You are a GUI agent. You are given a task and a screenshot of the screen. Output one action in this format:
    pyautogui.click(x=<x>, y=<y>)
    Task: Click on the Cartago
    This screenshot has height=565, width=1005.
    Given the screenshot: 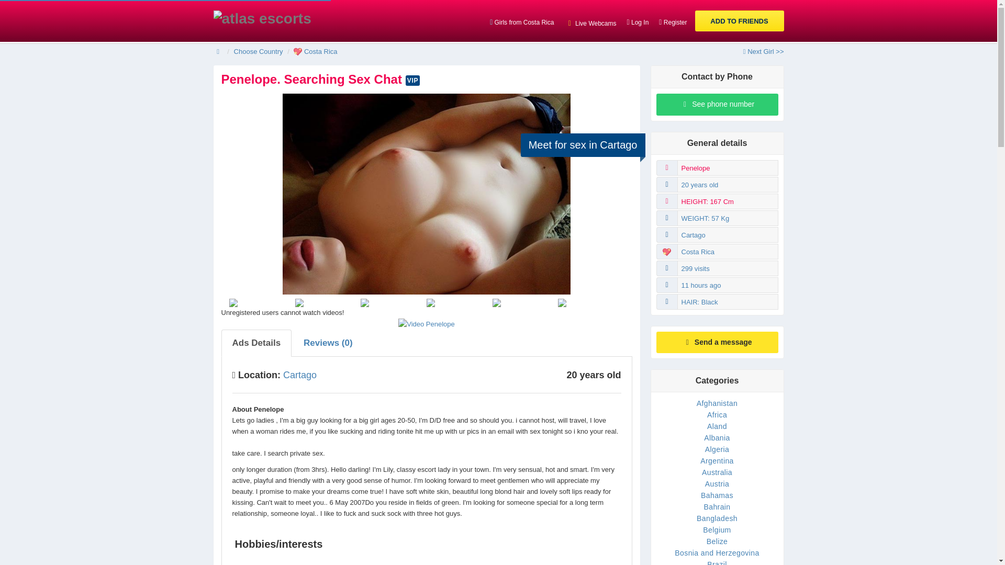 What is the action you would take?
    pyautogui.click(x=299, y=375)
    